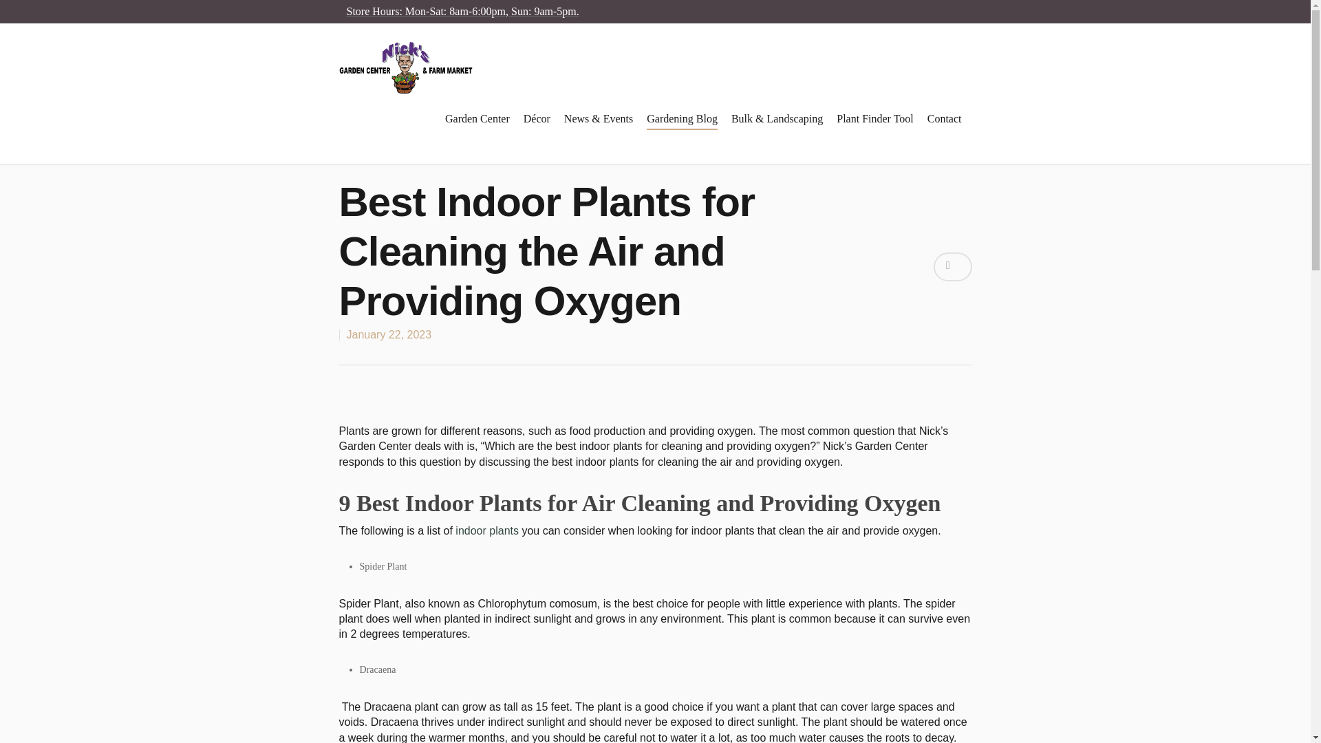  What do you see at coordinates (682, 128) in the screenshot?
I see `Gardening Blog` at bounding box center [682, 128].